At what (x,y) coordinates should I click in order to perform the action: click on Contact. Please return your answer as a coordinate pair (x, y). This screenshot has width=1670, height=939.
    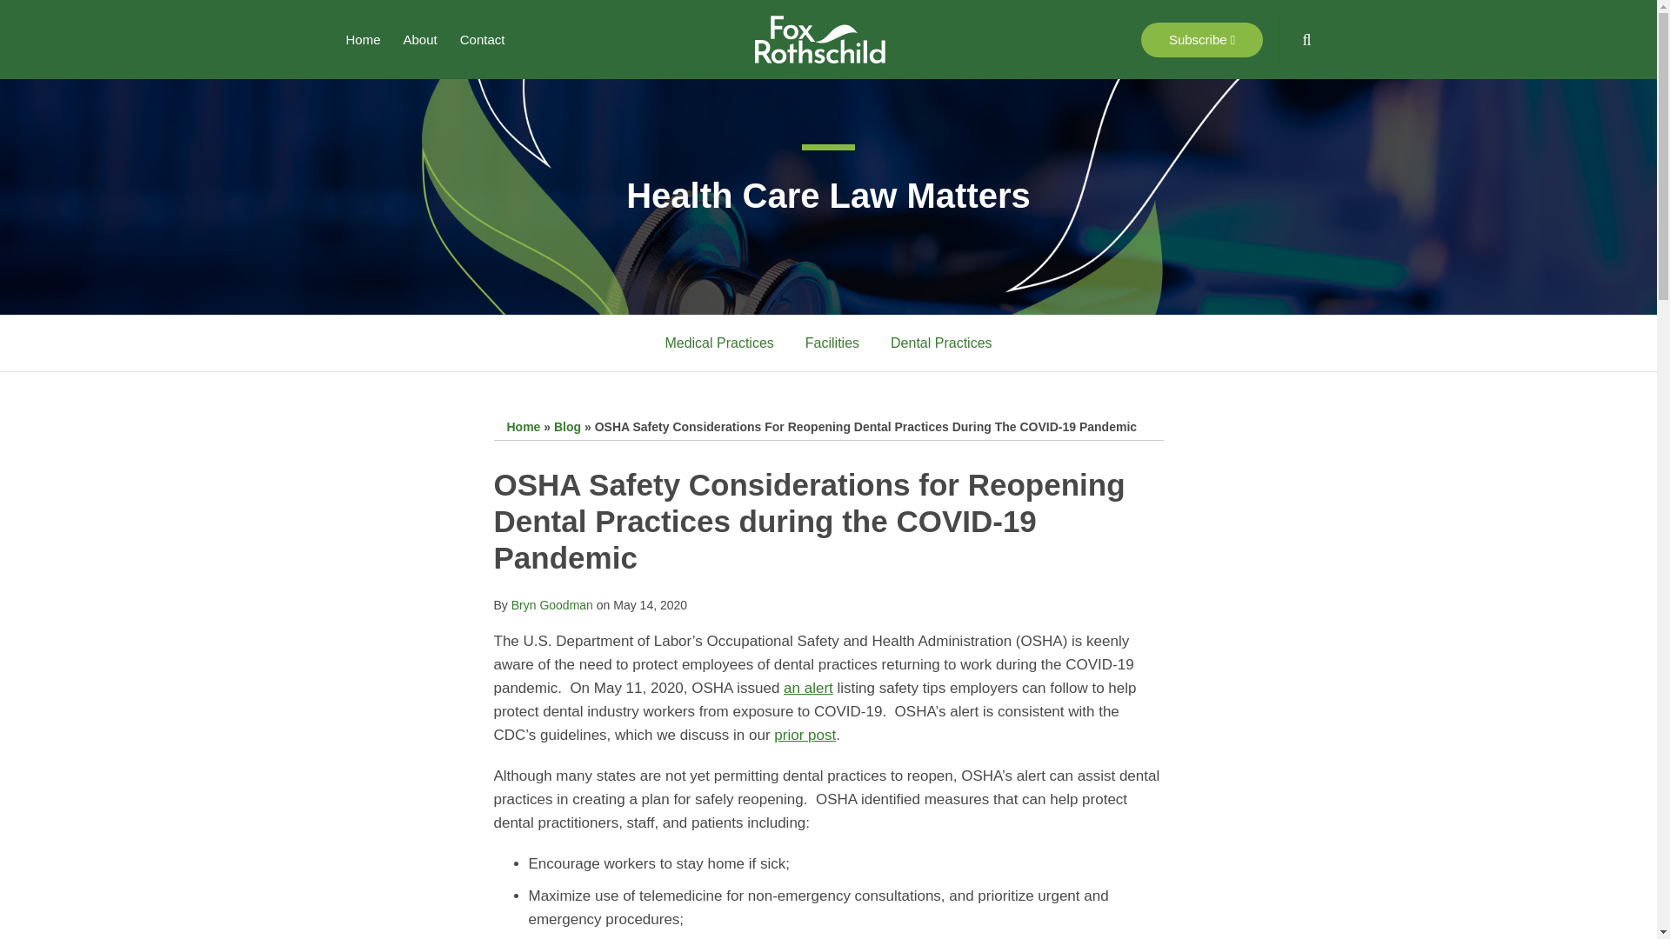
    Looking at the image, I should click on (483, 40).